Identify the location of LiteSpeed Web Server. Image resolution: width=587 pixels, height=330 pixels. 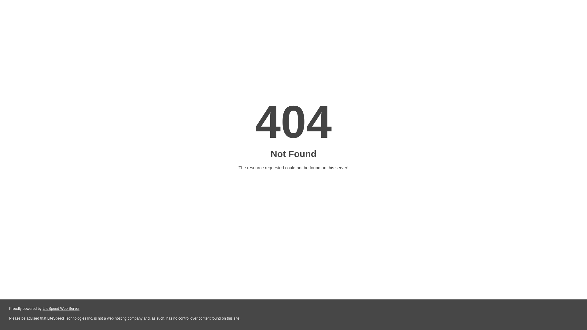
(61, 309).